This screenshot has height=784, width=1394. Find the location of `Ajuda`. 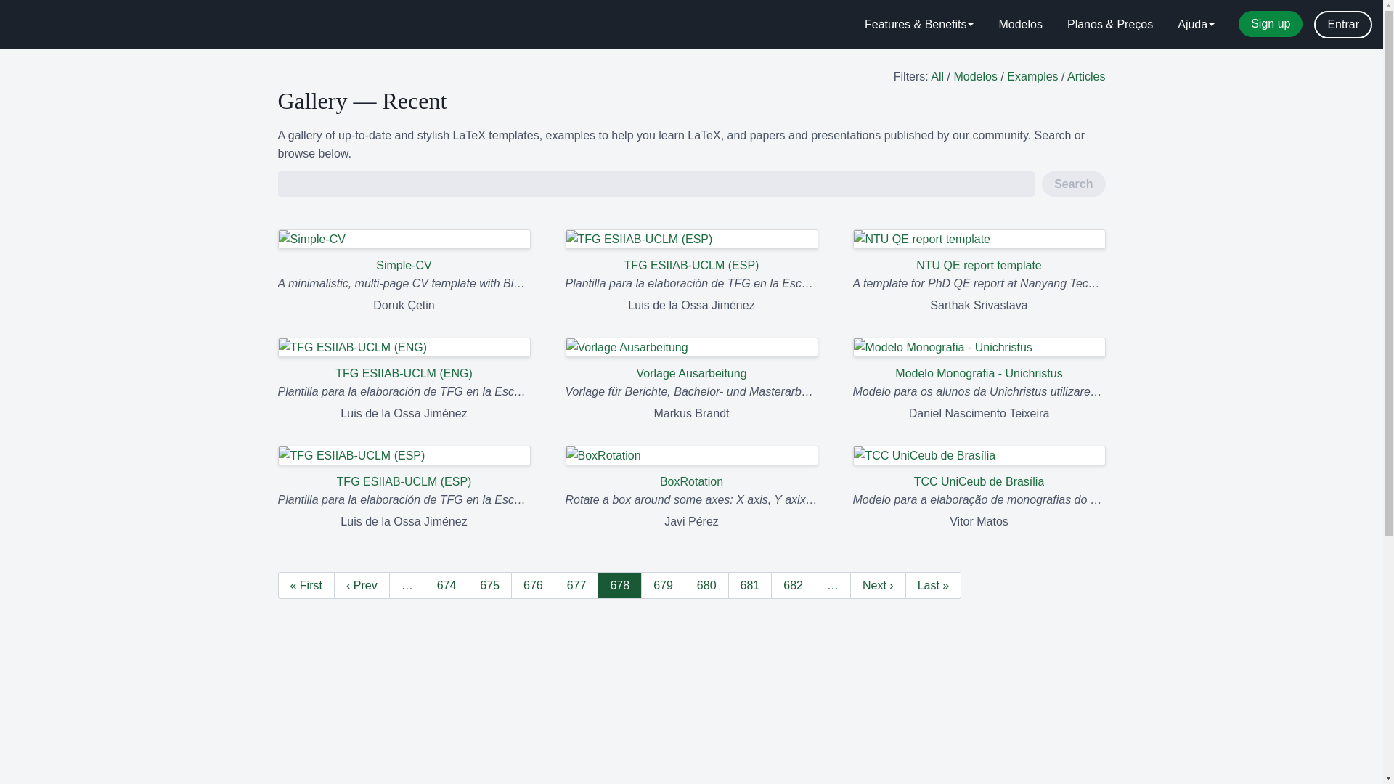

Ajuda is located at coordinates (1196, 25).